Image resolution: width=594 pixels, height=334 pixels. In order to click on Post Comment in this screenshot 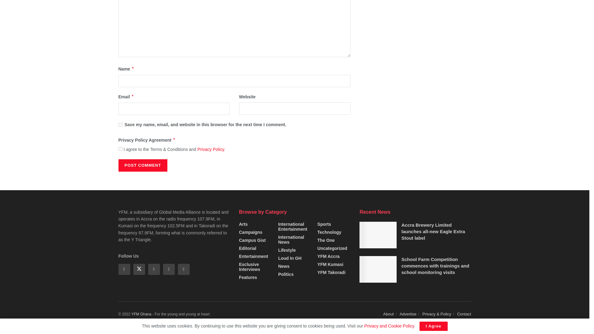, I will do `click(142, 165)`.